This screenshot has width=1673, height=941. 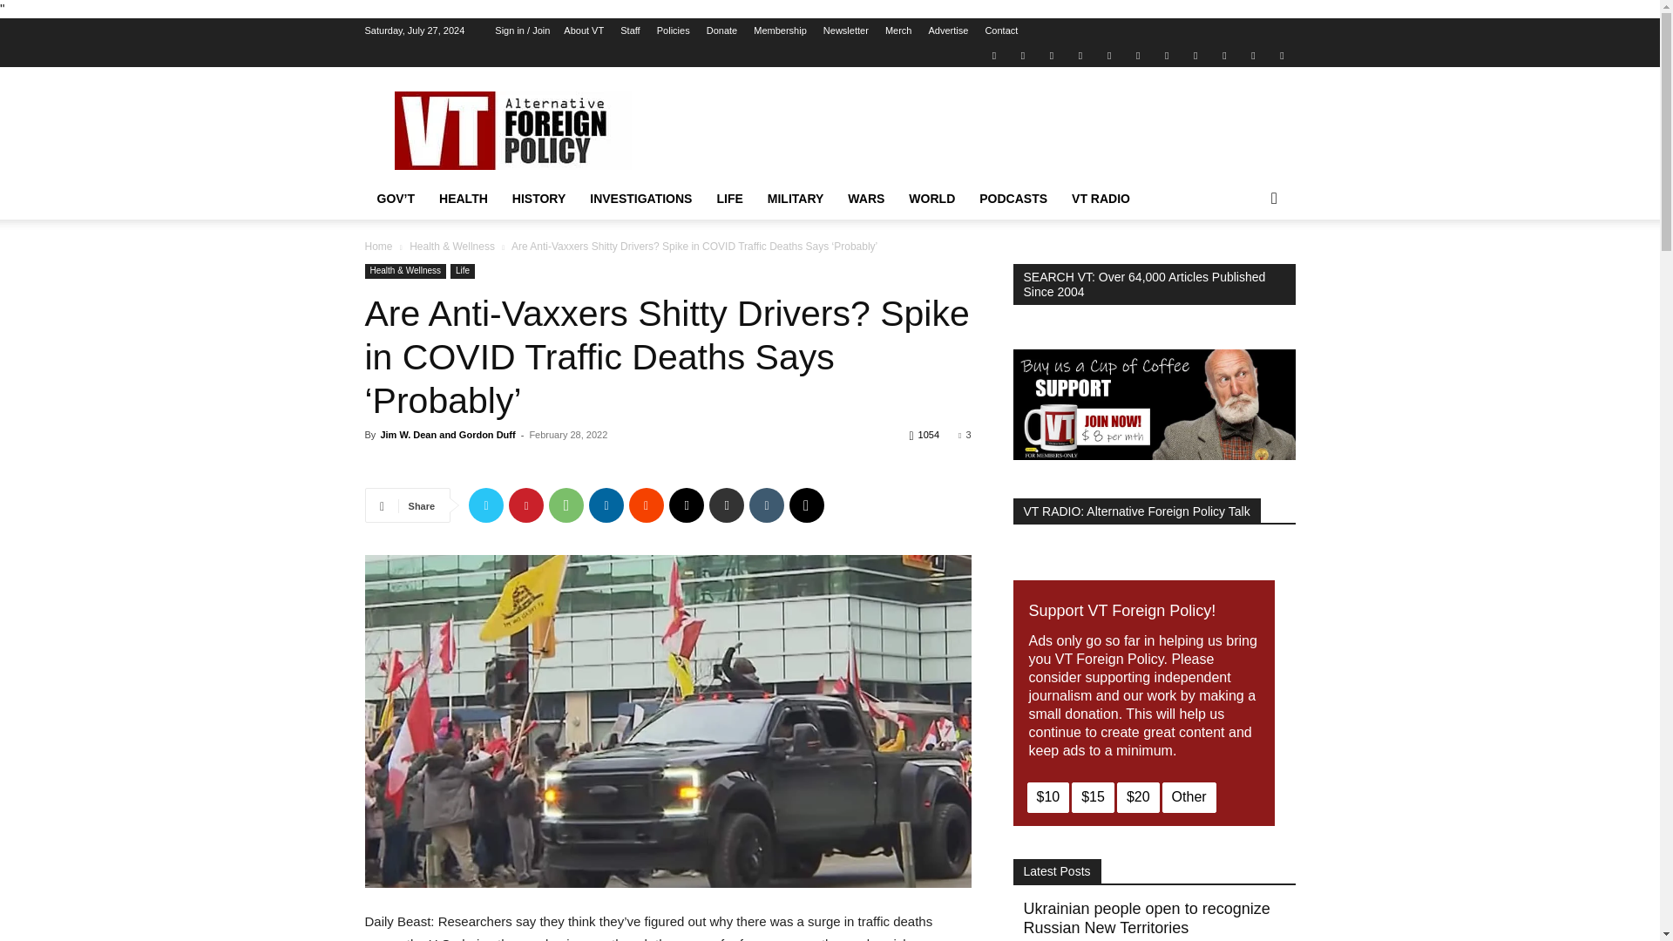 What do you see at coordinates (780, 30) in the screenshot?
I see `Membership` at bounding box center [780, 30].